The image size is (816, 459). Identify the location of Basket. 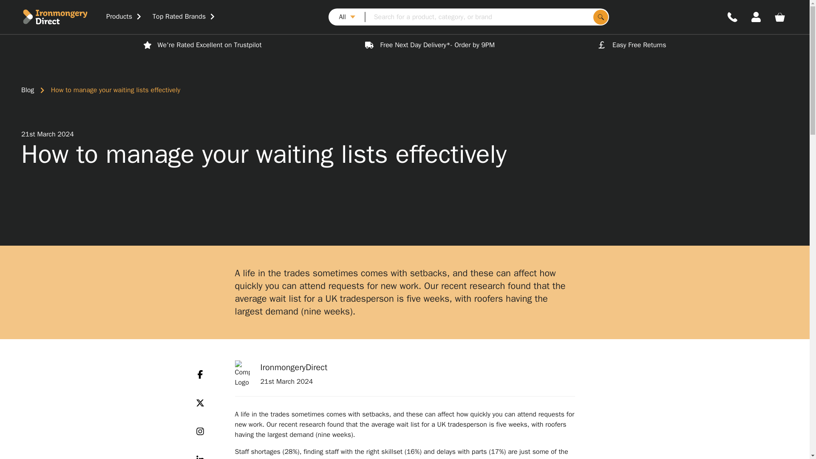
(779, 17).